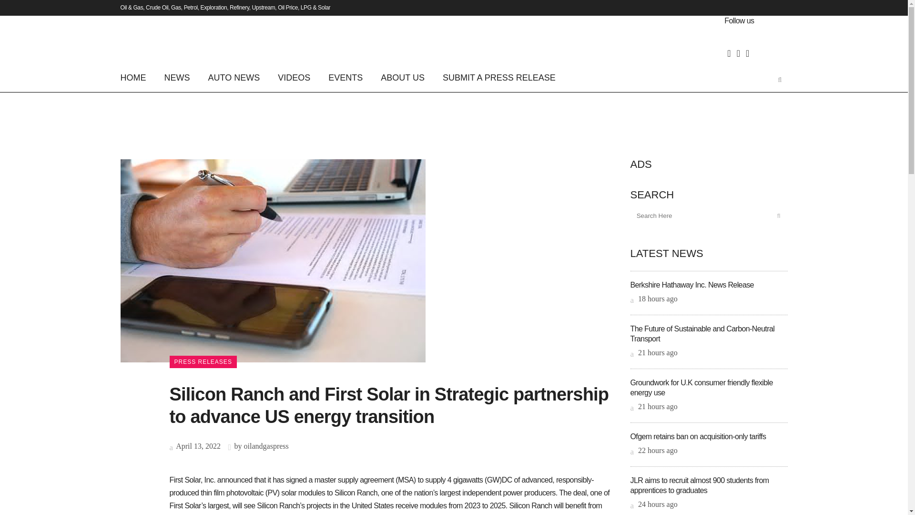 This screenshot has width=915, height=515. Describe the element at coordinates (266, 445) in the screenshot. I see `oilandgaspress` at that location.